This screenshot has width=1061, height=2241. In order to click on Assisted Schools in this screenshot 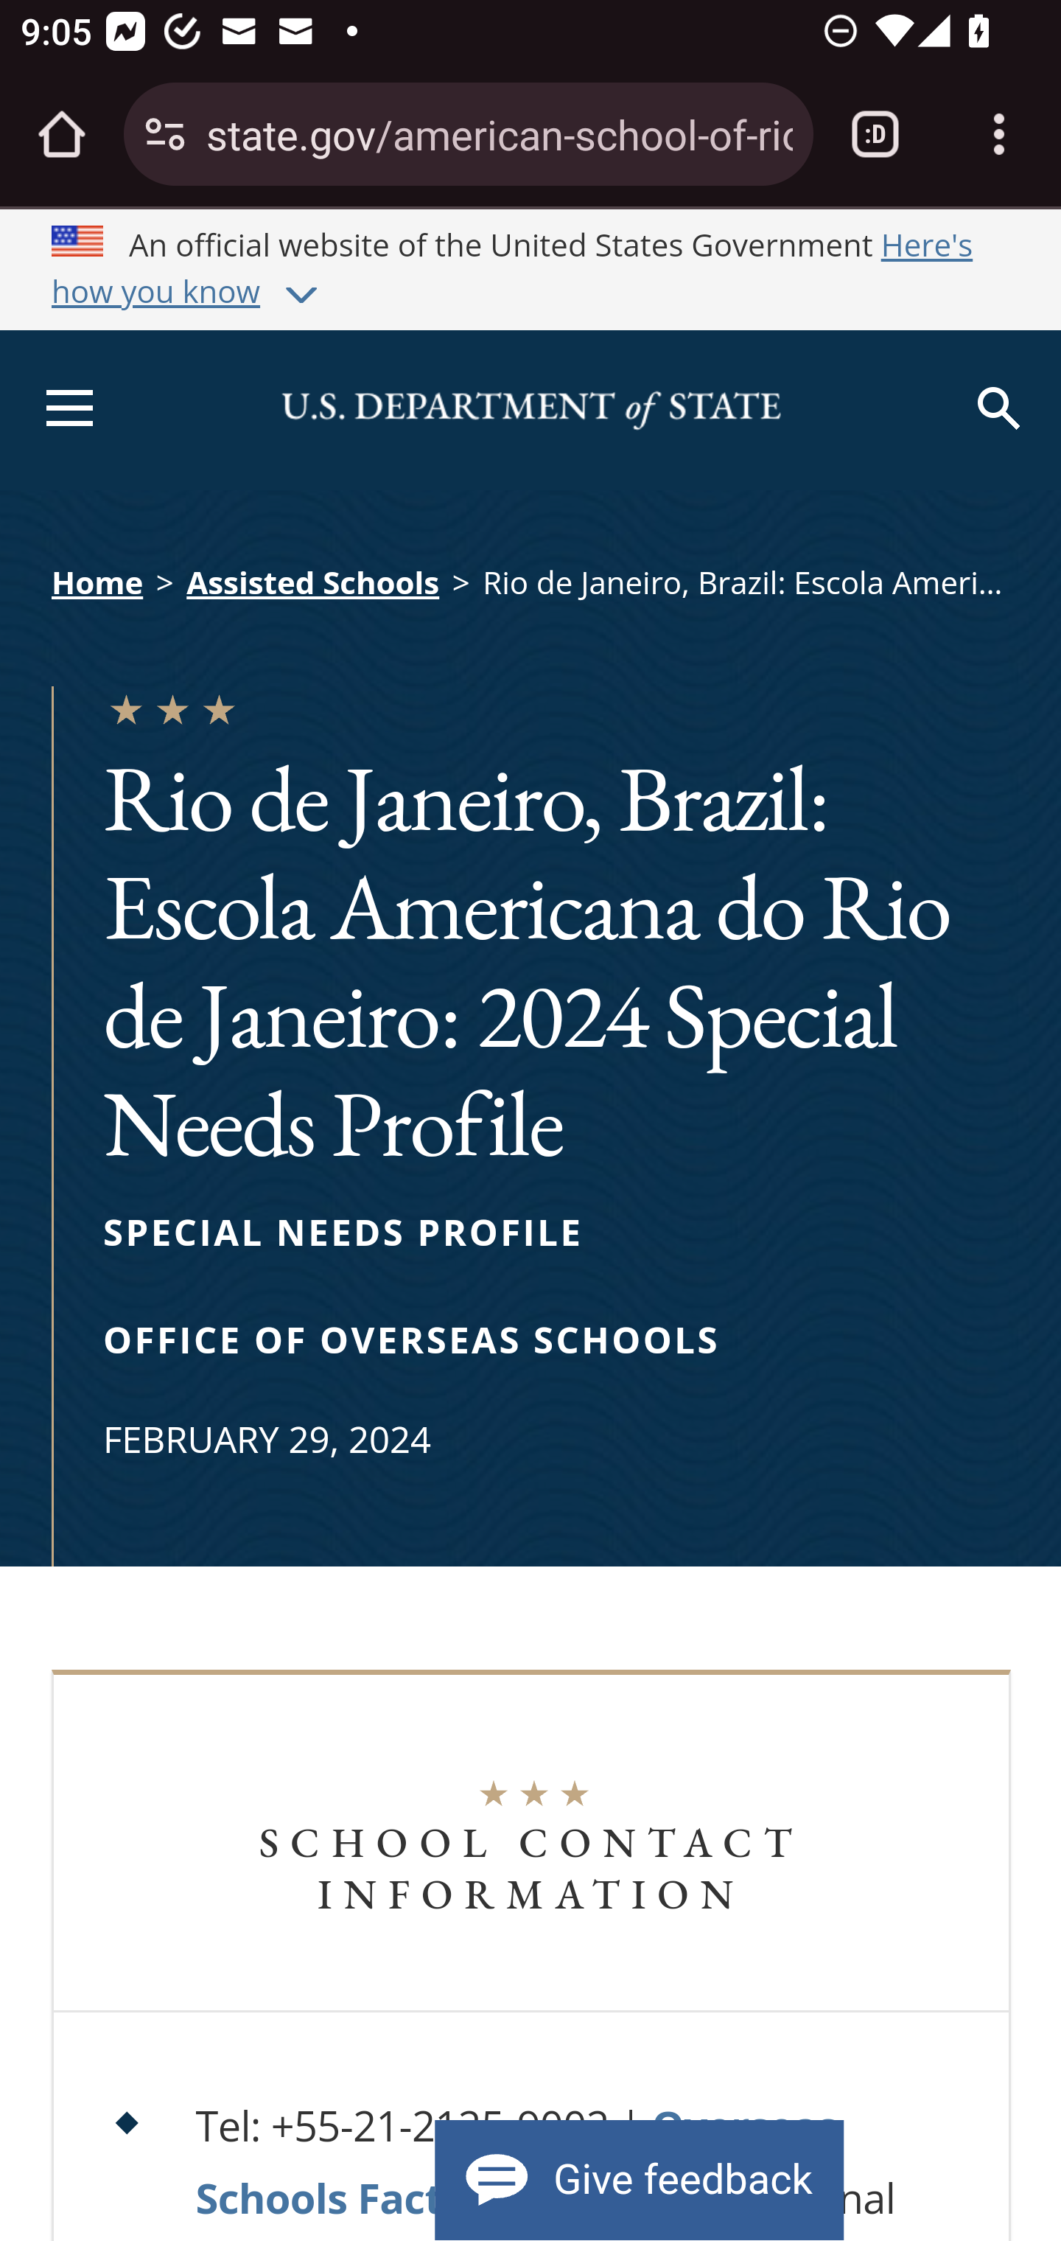, I will do `click(312, 581)`.